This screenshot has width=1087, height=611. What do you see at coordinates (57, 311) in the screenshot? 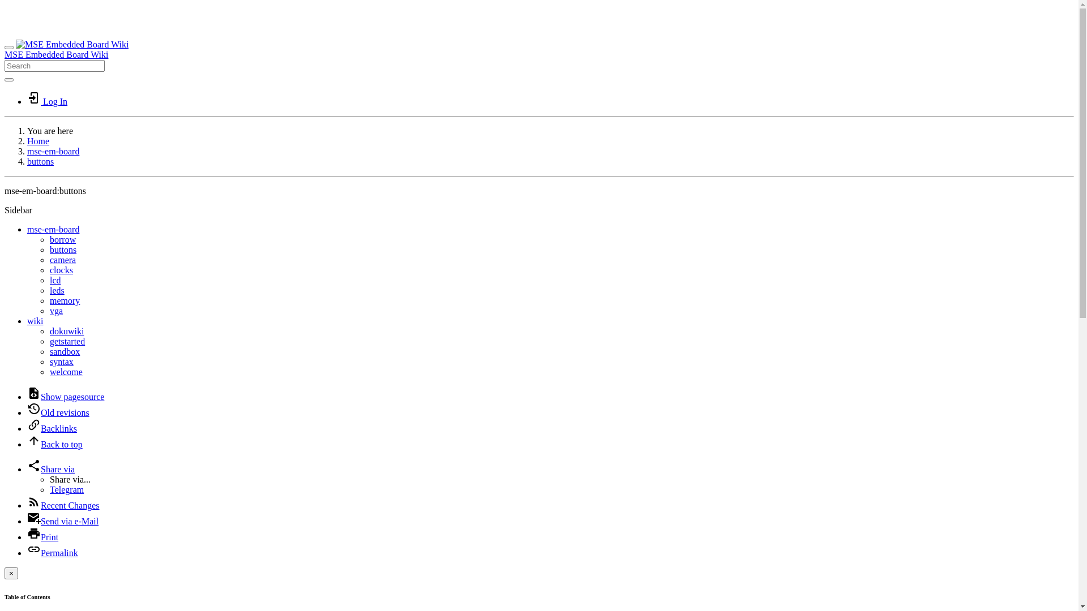
I see `vga` at bounding box center [57, 311].